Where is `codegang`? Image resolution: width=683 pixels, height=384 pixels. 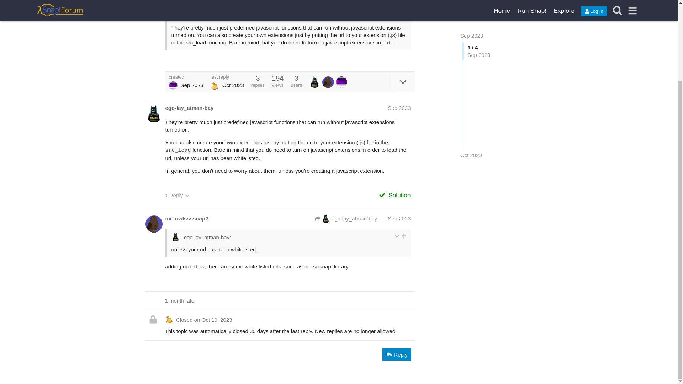 codegang is located at coordinates (173, 85).